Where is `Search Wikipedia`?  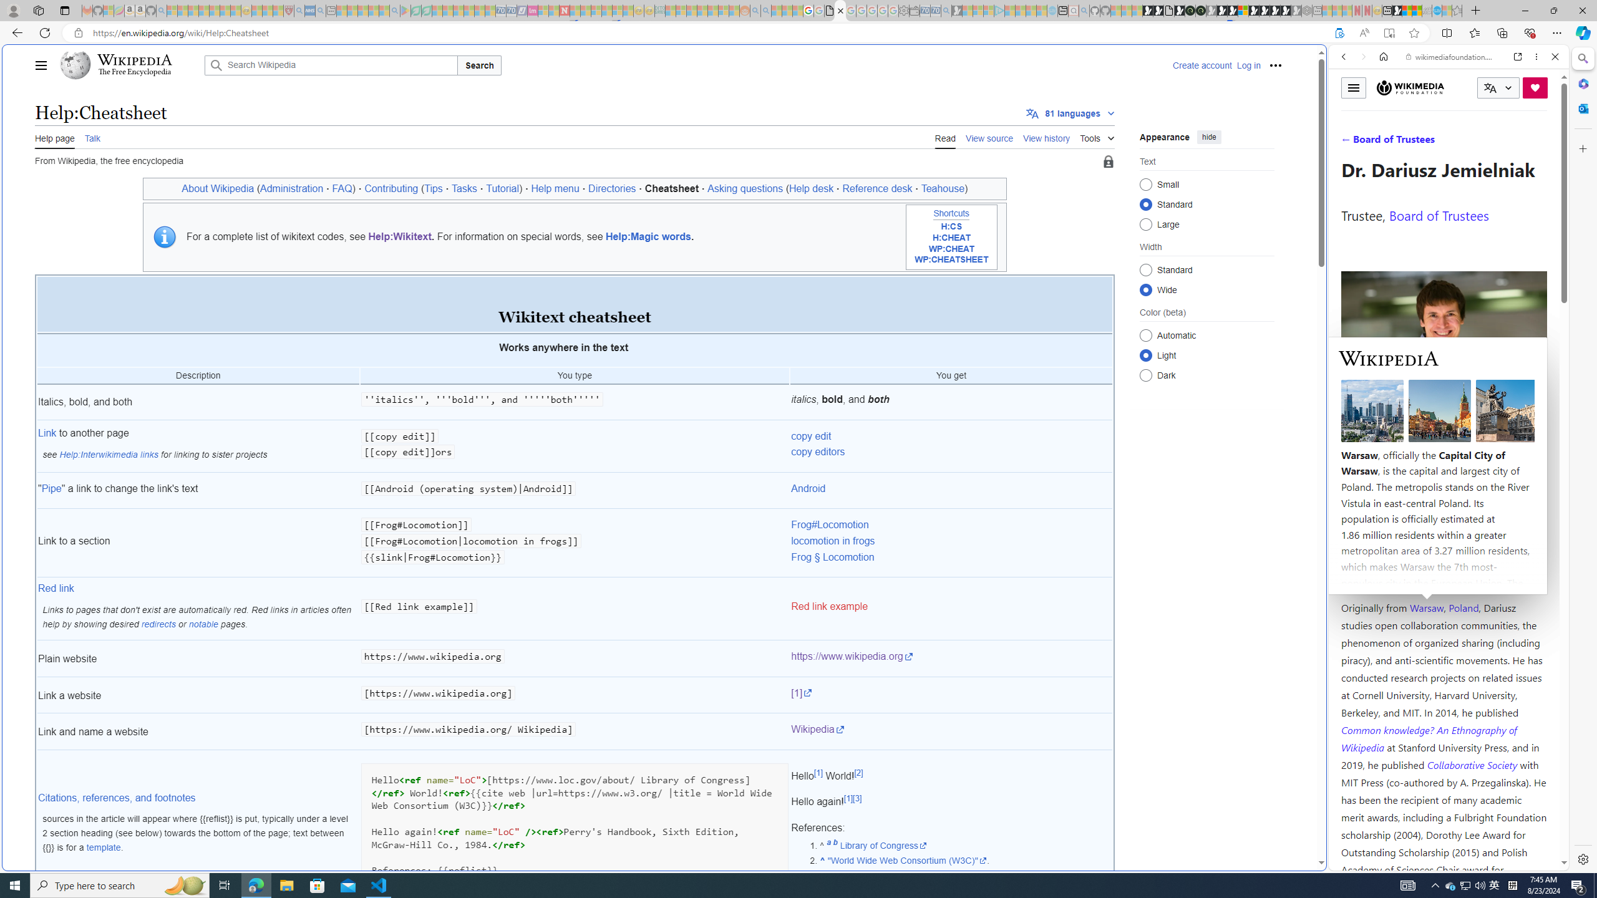
Search Wikipedia is located at coordinates (331, 65).